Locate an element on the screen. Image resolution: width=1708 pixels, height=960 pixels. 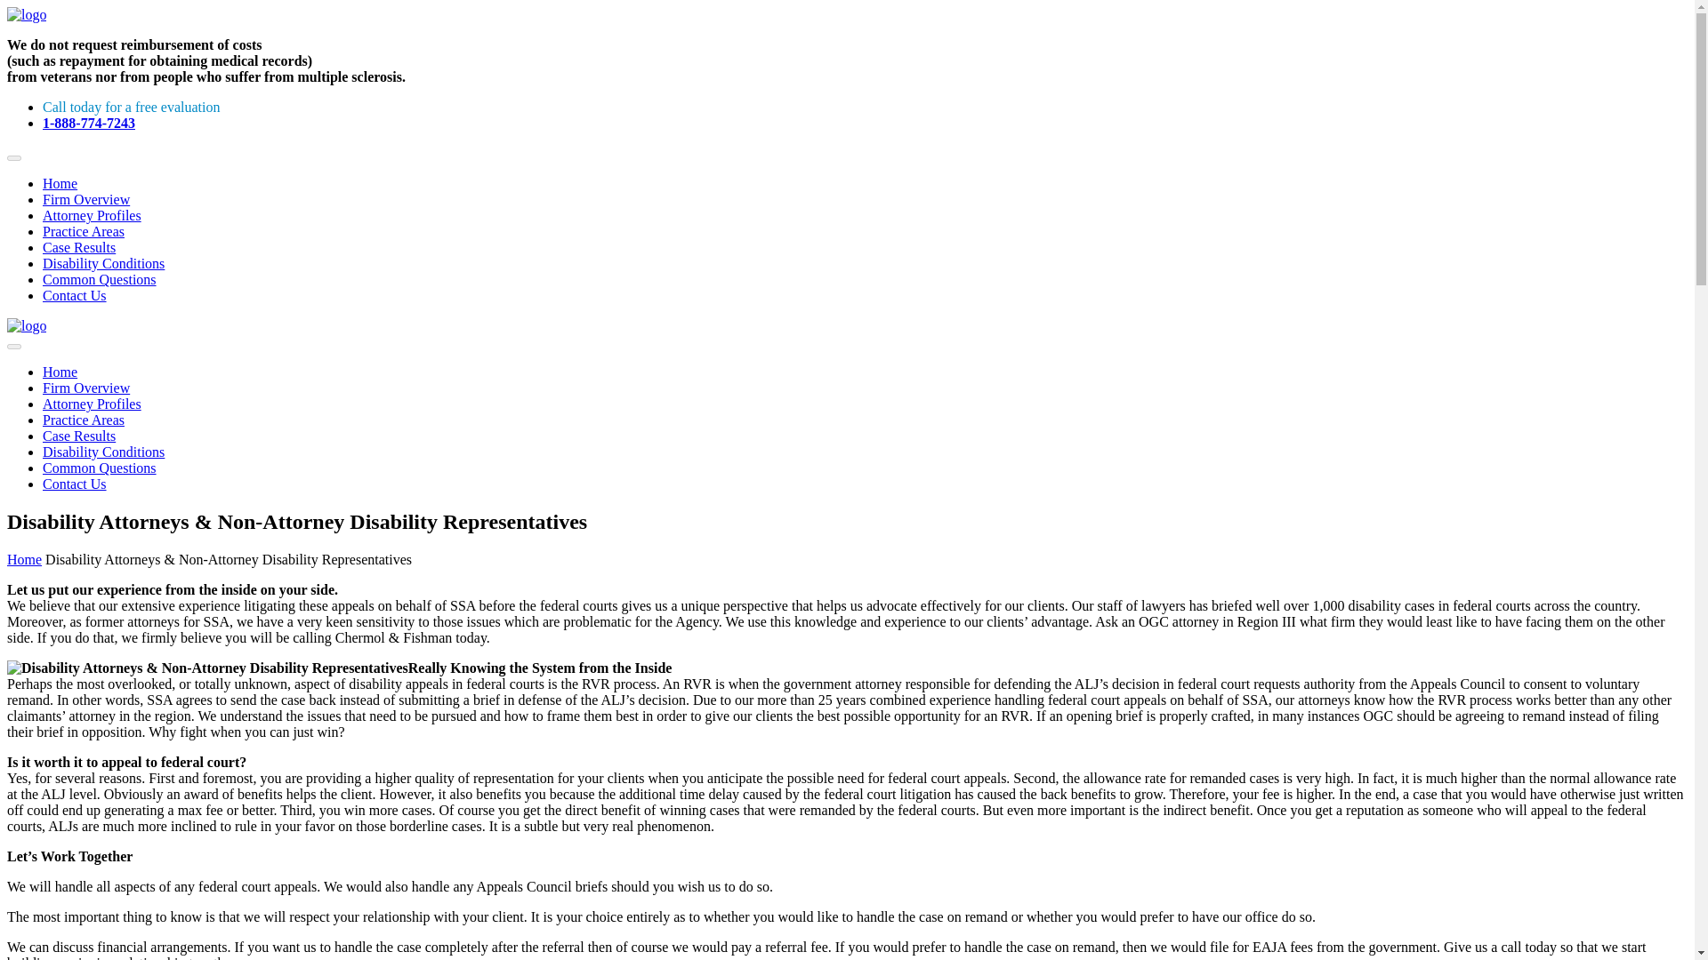
Contact Us is located at coordinates (75, 484).